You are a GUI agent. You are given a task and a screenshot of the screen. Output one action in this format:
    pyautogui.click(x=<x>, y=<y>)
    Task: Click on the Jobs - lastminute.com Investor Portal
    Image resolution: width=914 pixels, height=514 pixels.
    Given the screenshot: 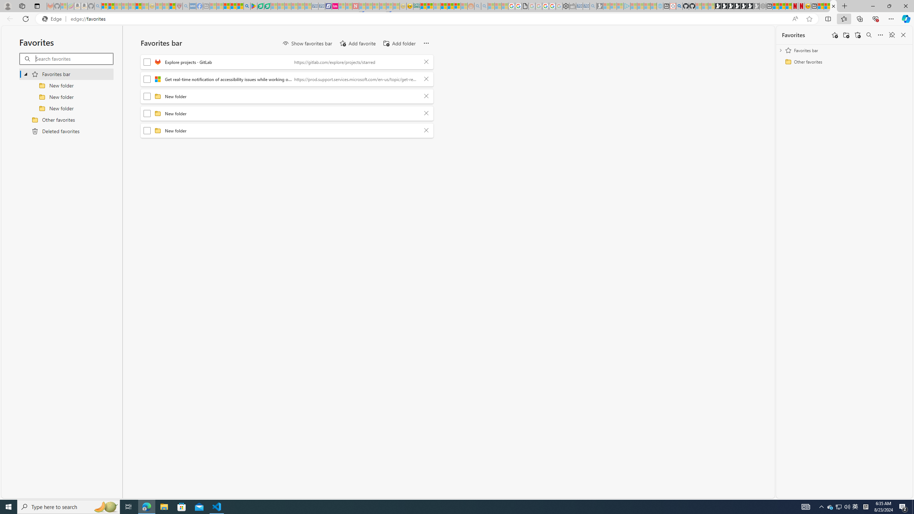 What is the action you would take?
    pyautogui.click(x=335, y=6)
    